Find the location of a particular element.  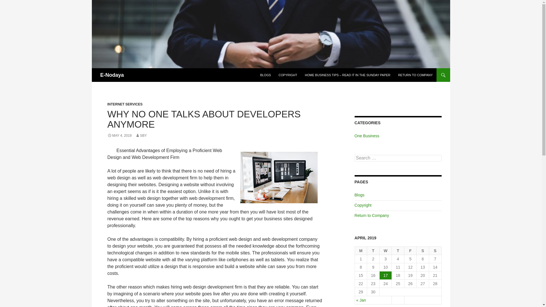

MAY 4, 2019 is located at coordinates (119, 135).